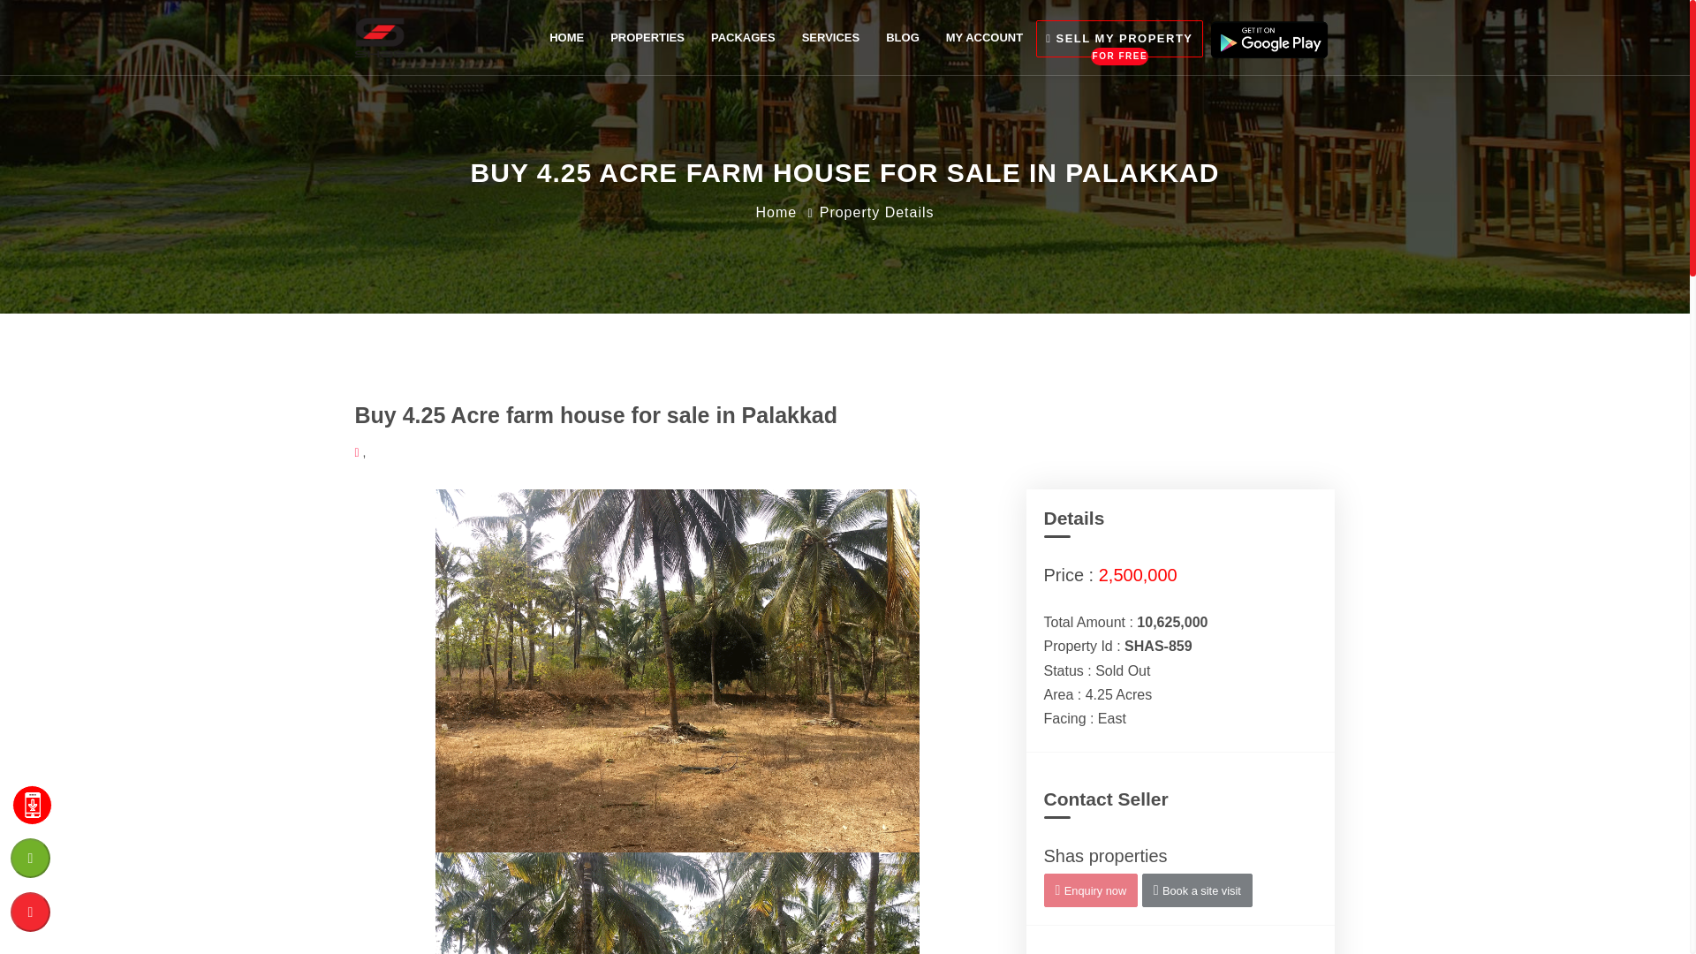 The height and width of the screenshot is (954, 1696). I want to click on PROPERTIES, so click(830, 37).